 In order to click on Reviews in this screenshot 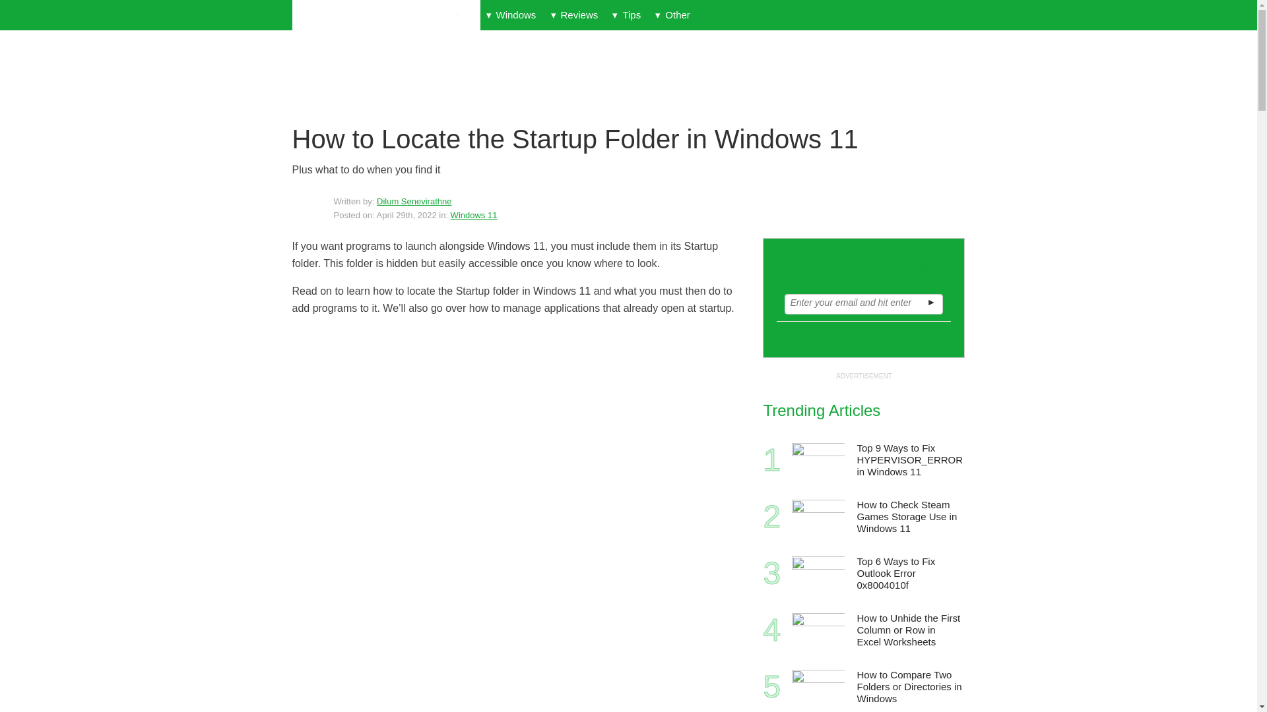, I will do `click(574, 15)`.